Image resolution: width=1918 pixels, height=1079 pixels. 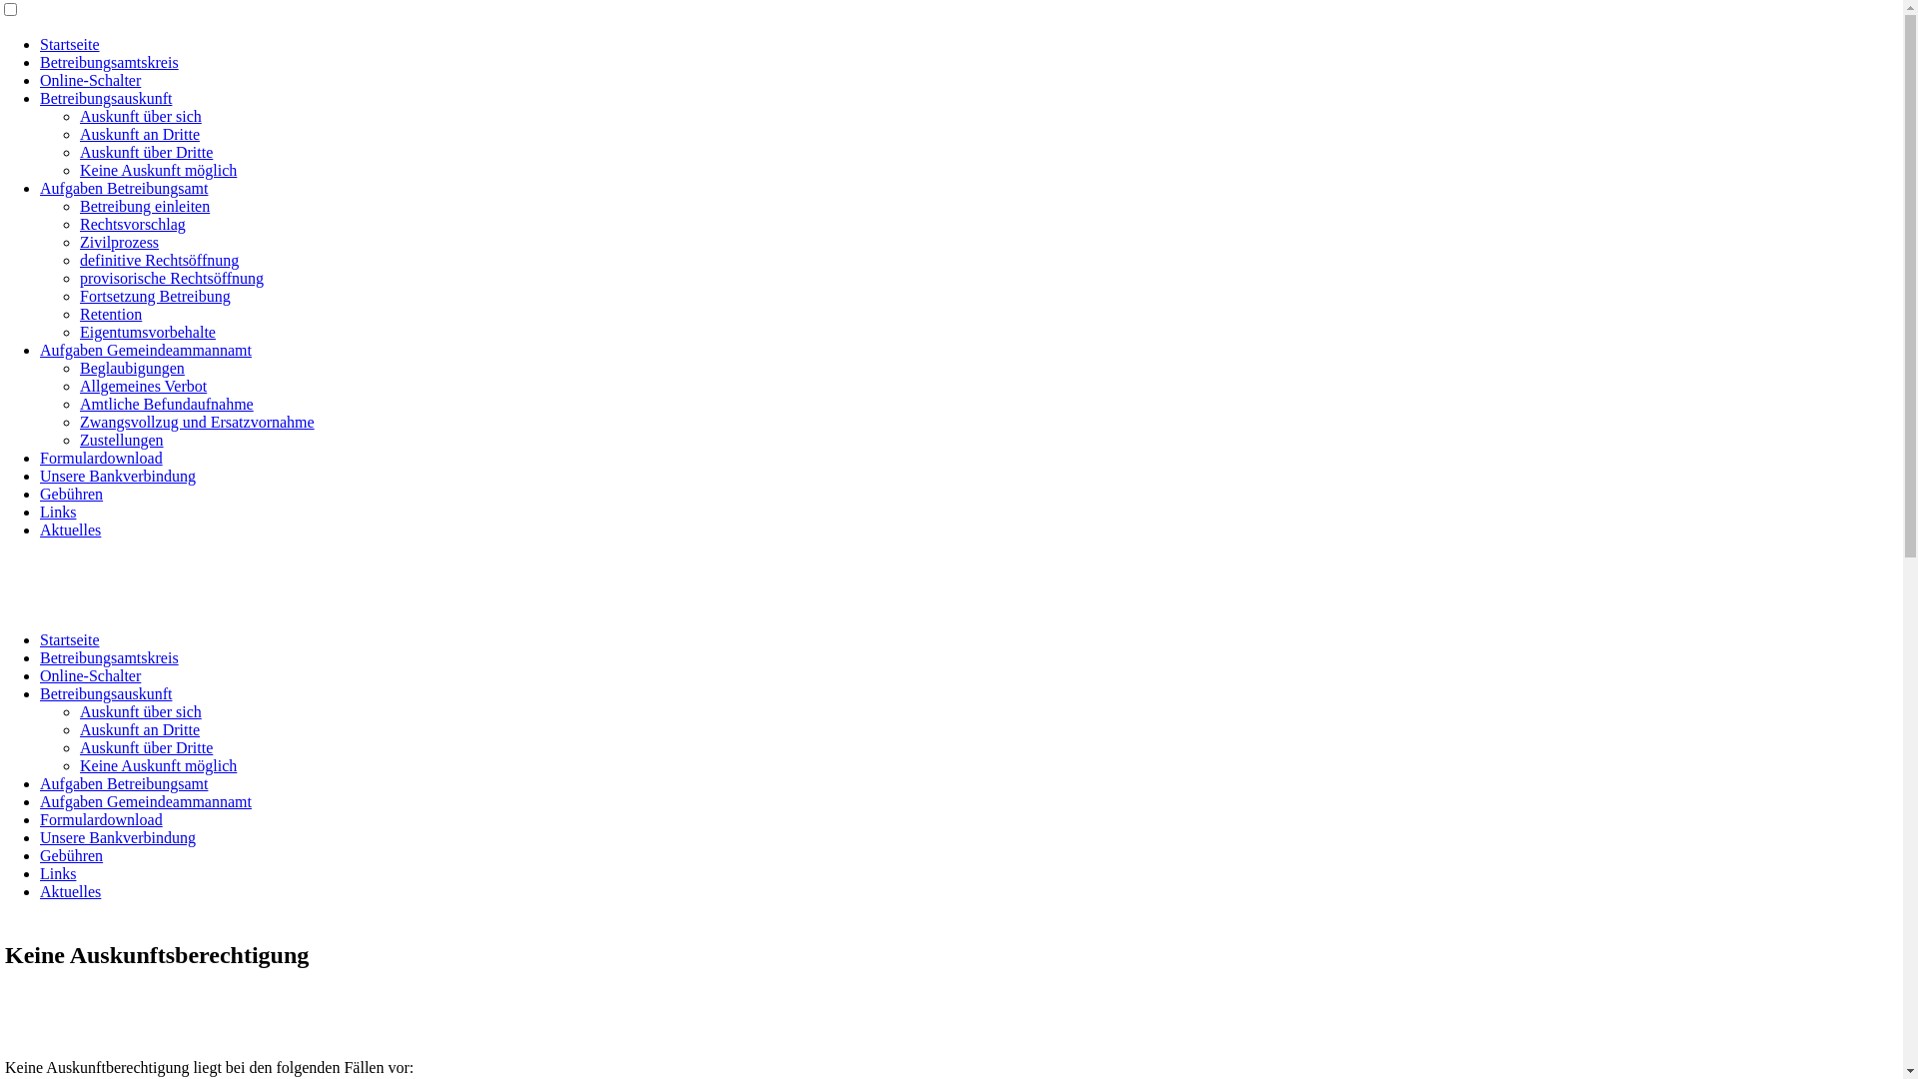 What do you see at coordinates (167, 404) in the screenshot?
I see `Amtliche Befundaufnahme` at bounding box center [167, 404].